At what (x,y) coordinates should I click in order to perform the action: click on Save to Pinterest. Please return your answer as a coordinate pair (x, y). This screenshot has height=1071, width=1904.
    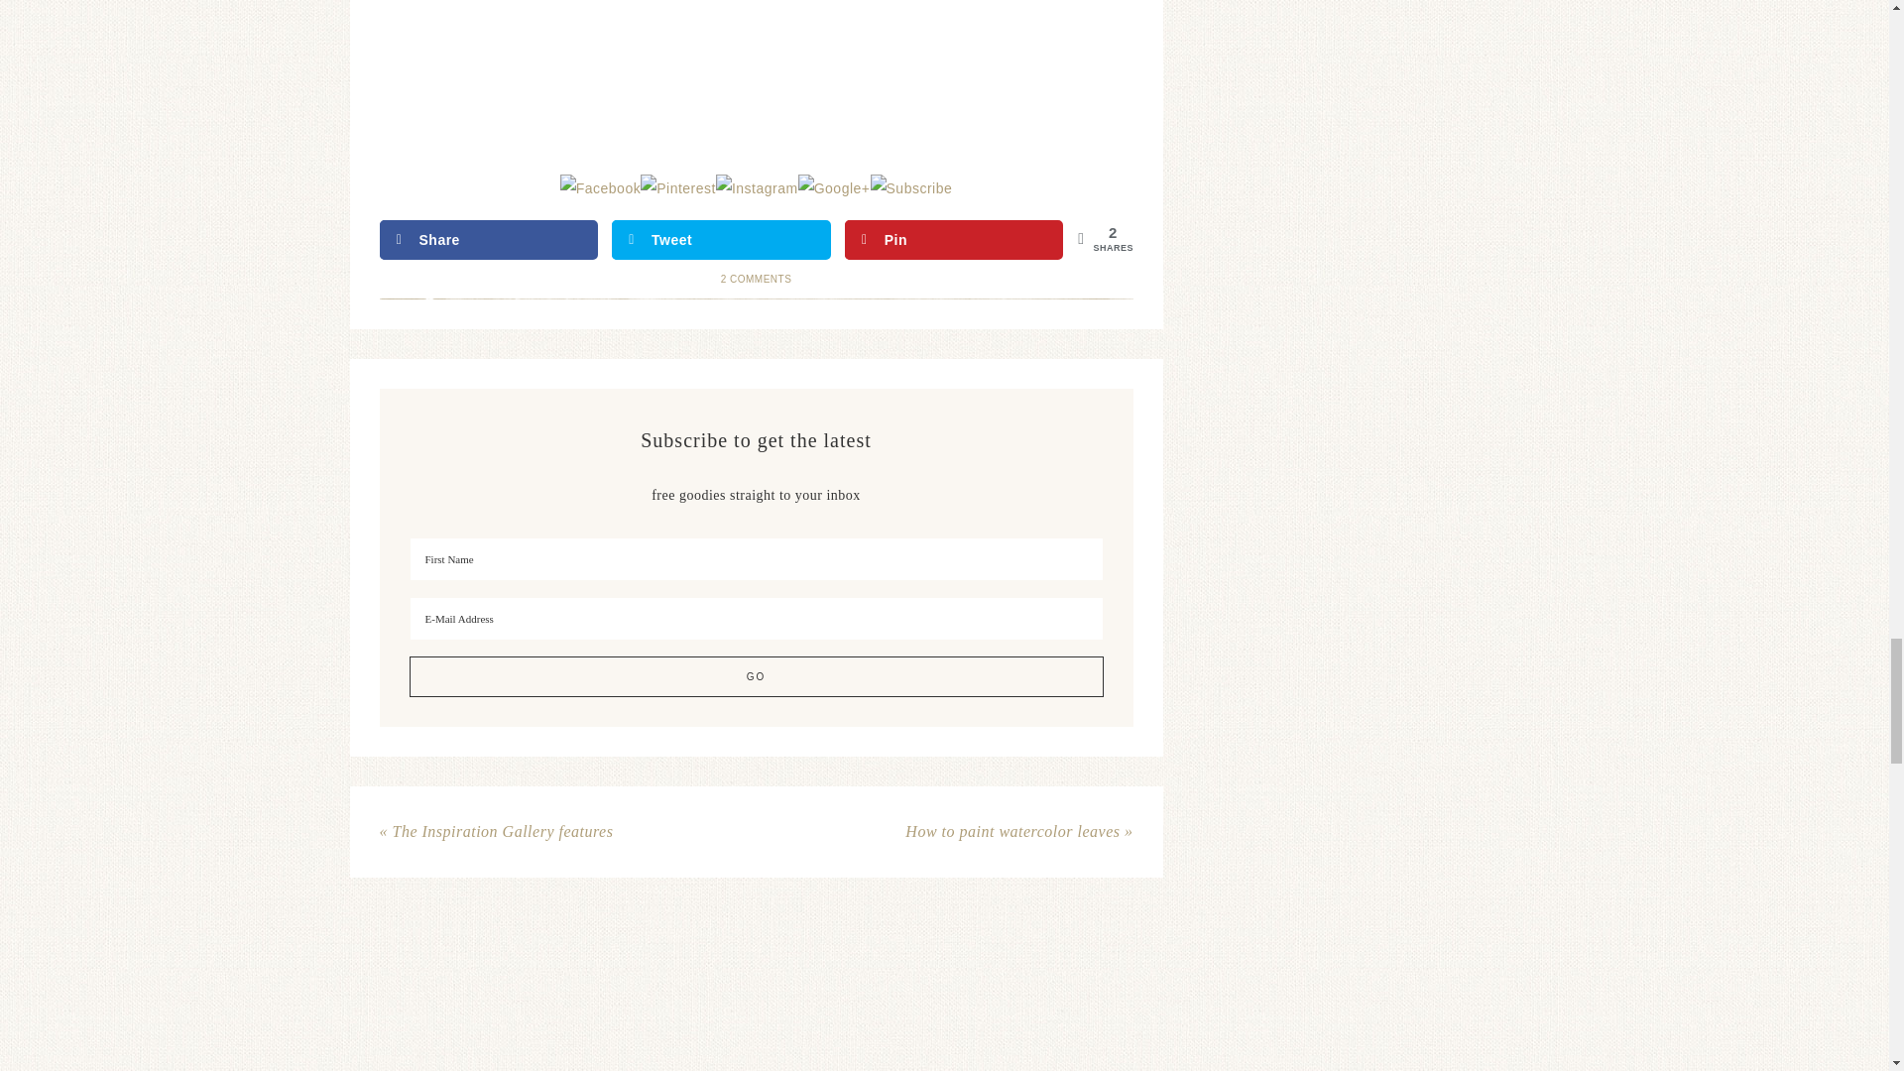
    Looking at the image, I should click on (954, 240).